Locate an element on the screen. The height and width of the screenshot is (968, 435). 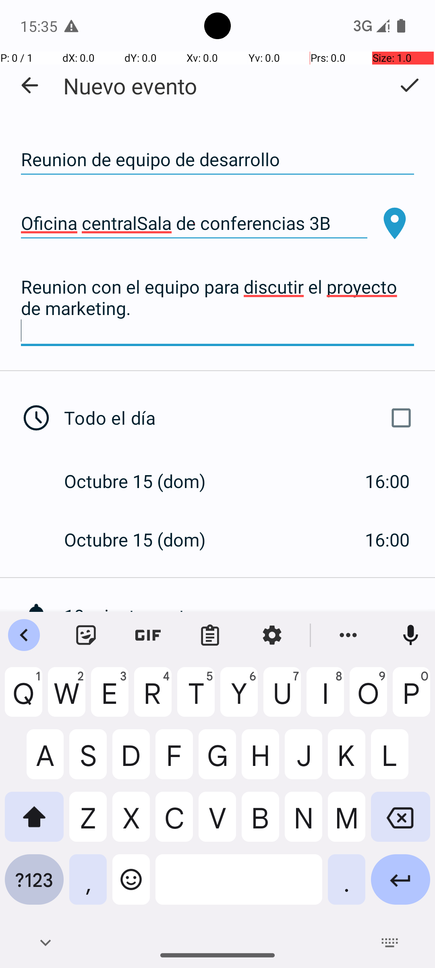
Reunion con el equipo para discutir el proyecto de marketing.
 is located at coordinates (217, 309).